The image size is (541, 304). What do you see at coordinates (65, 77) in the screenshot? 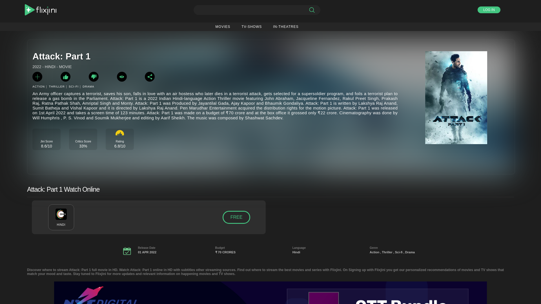
I see `Like Movie` at bounding box center [65, 77].